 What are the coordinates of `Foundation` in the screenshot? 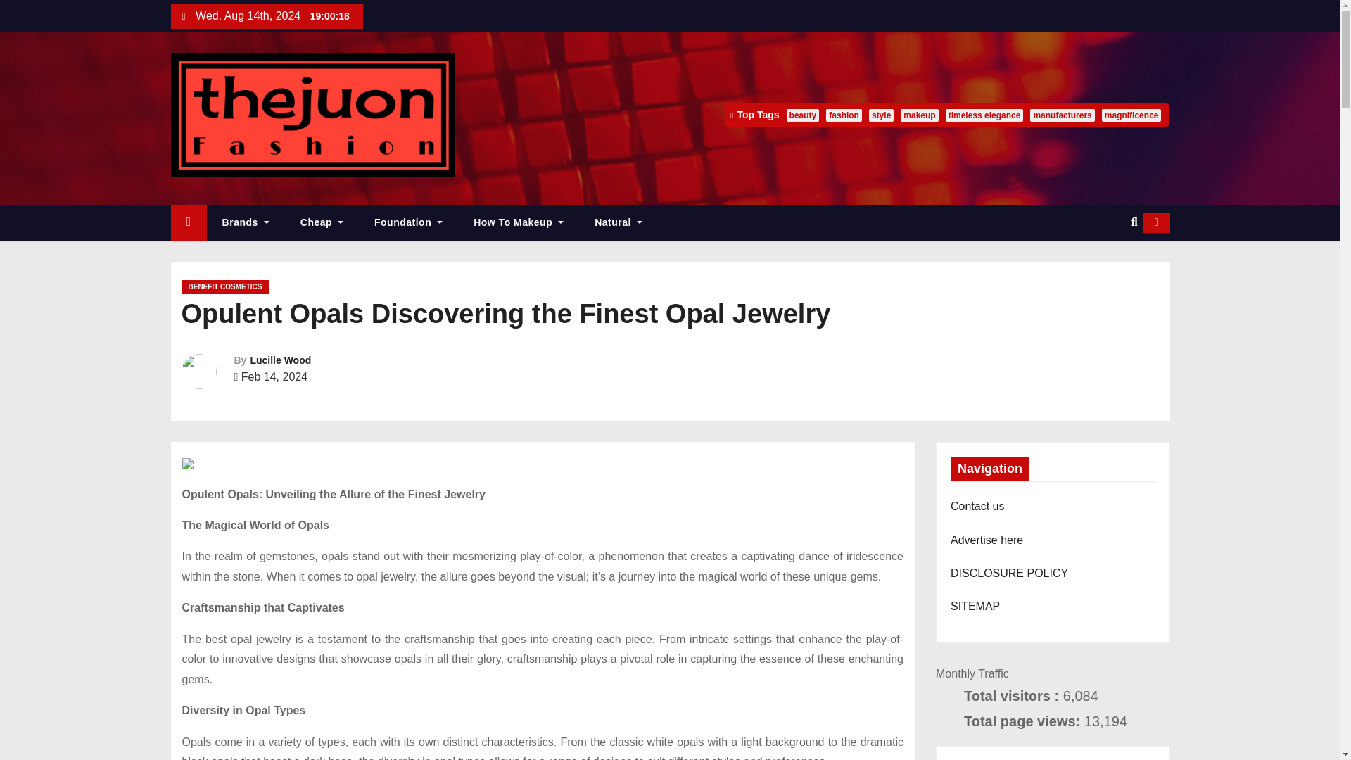 It's located at (408, 222).